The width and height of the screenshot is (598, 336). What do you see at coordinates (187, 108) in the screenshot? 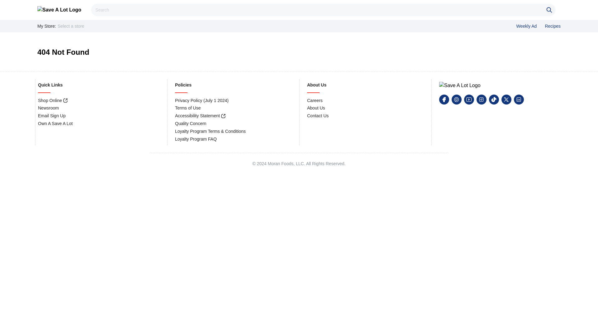
I see `Terms of Use` at bounding box center [187, 108].